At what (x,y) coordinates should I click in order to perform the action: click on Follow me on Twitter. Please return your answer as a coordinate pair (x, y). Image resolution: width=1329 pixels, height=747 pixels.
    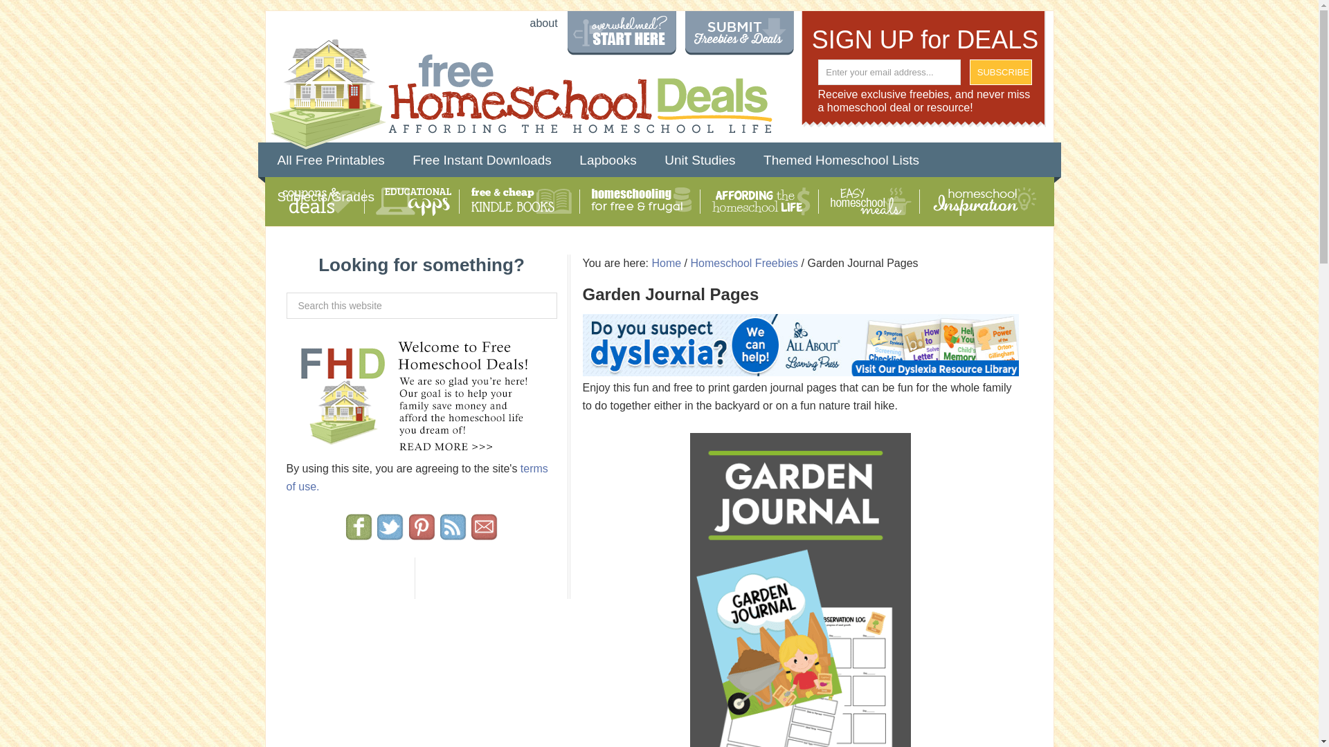
    Looking at the image, I should click on (390, 534).